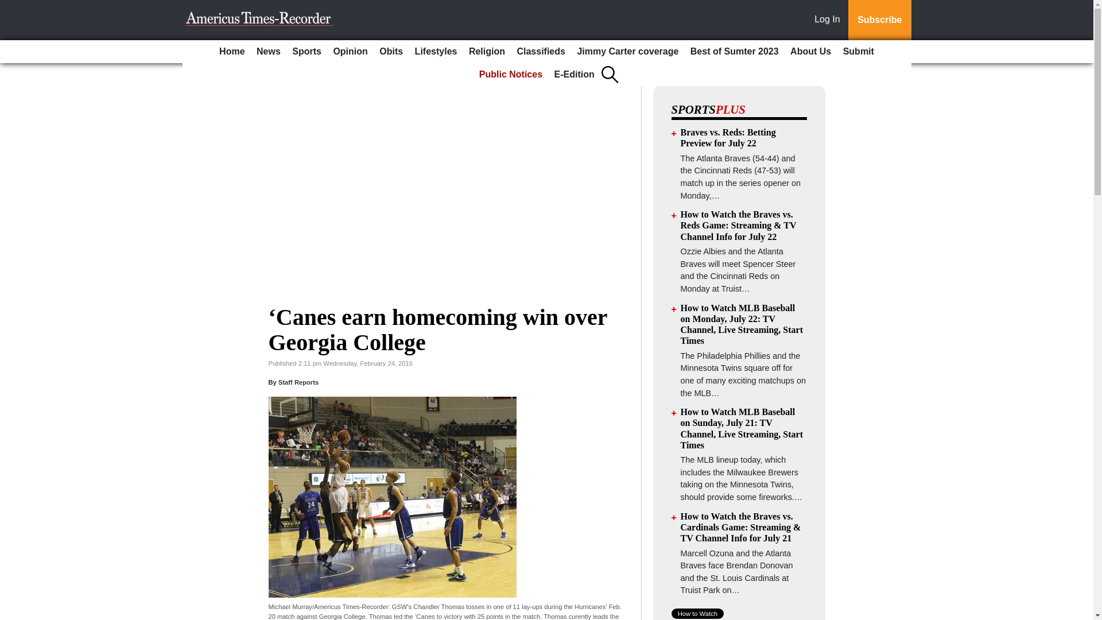 The width and height of the screenshot is (1102, 620). I want to click on Religion, so click(487, 52).